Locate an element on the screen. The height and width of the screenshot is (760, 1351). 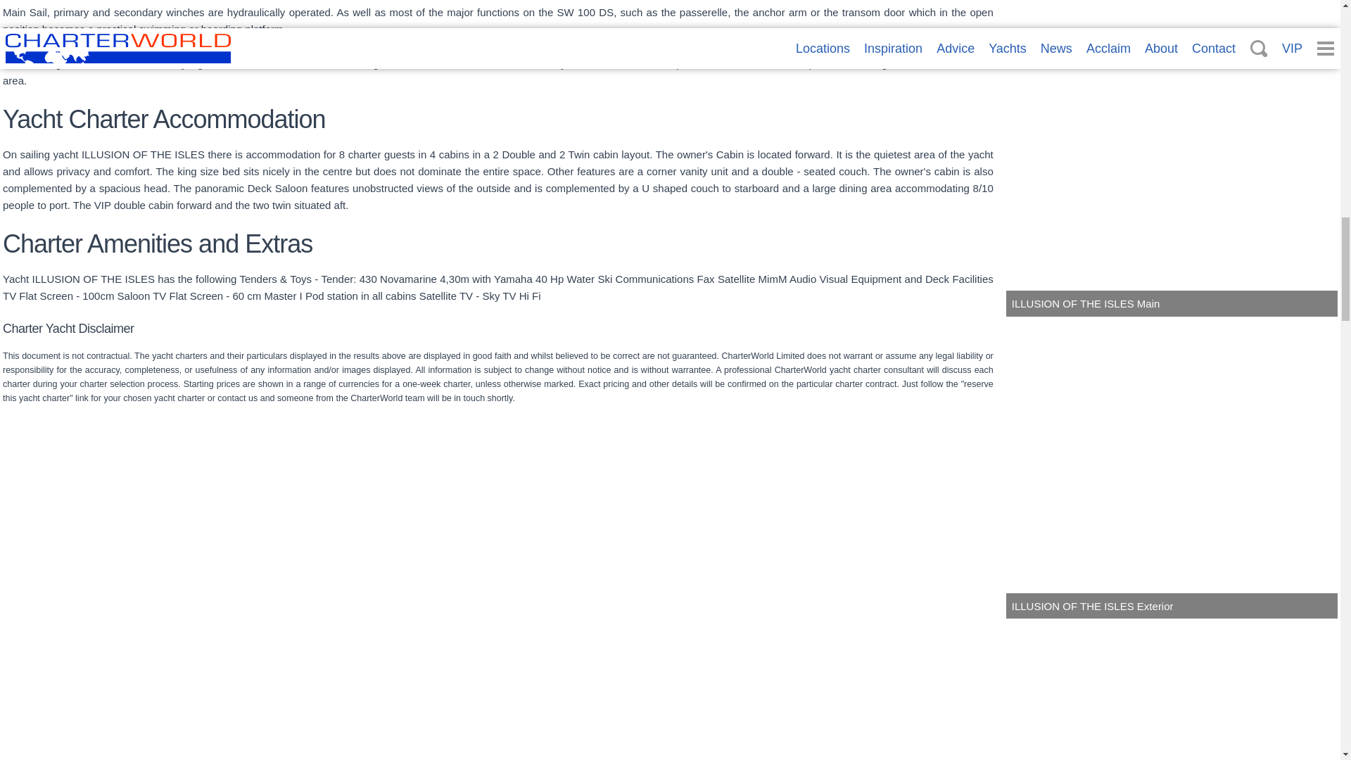
ILLUSION OF THE ISLES Exterior is located at coordinates (1172, 469).